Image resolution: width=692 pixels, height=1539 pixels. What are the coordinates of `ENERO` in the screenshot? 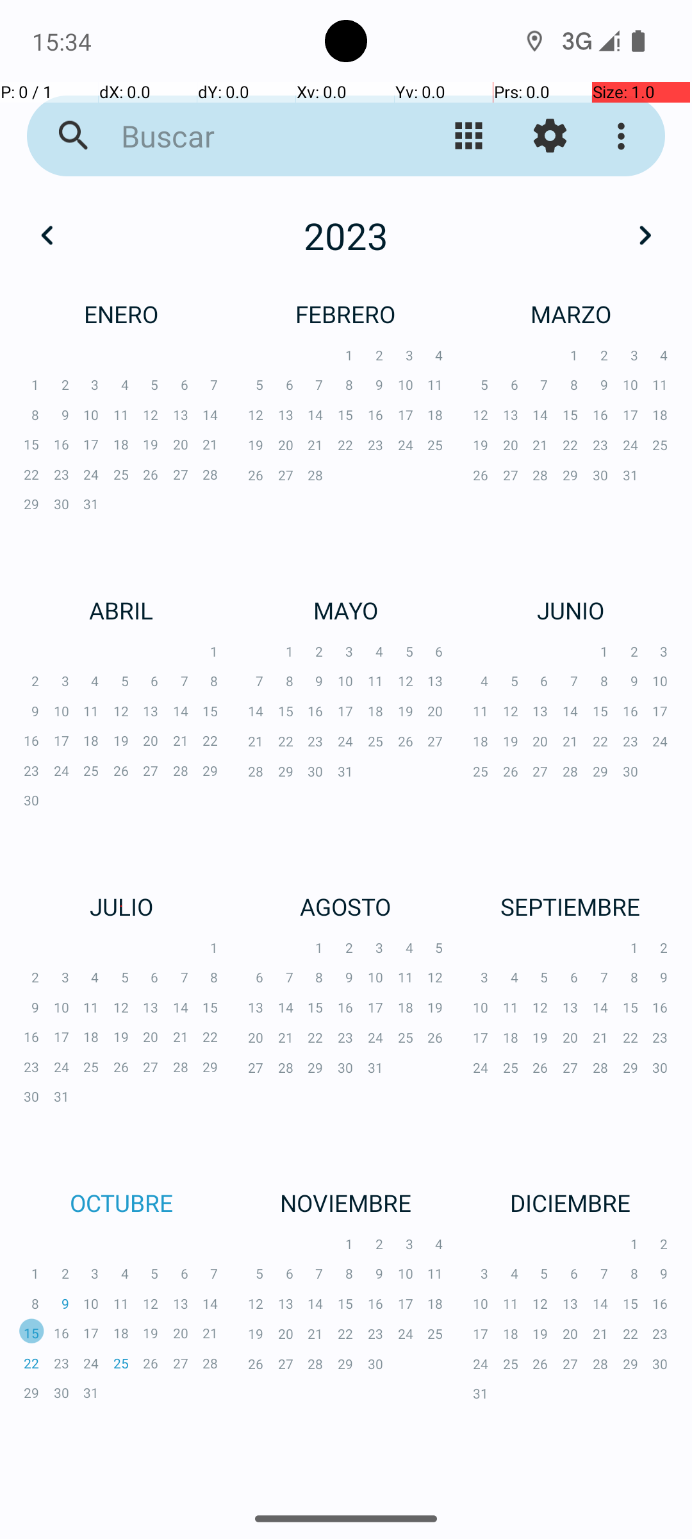 It's located at (121, 314).